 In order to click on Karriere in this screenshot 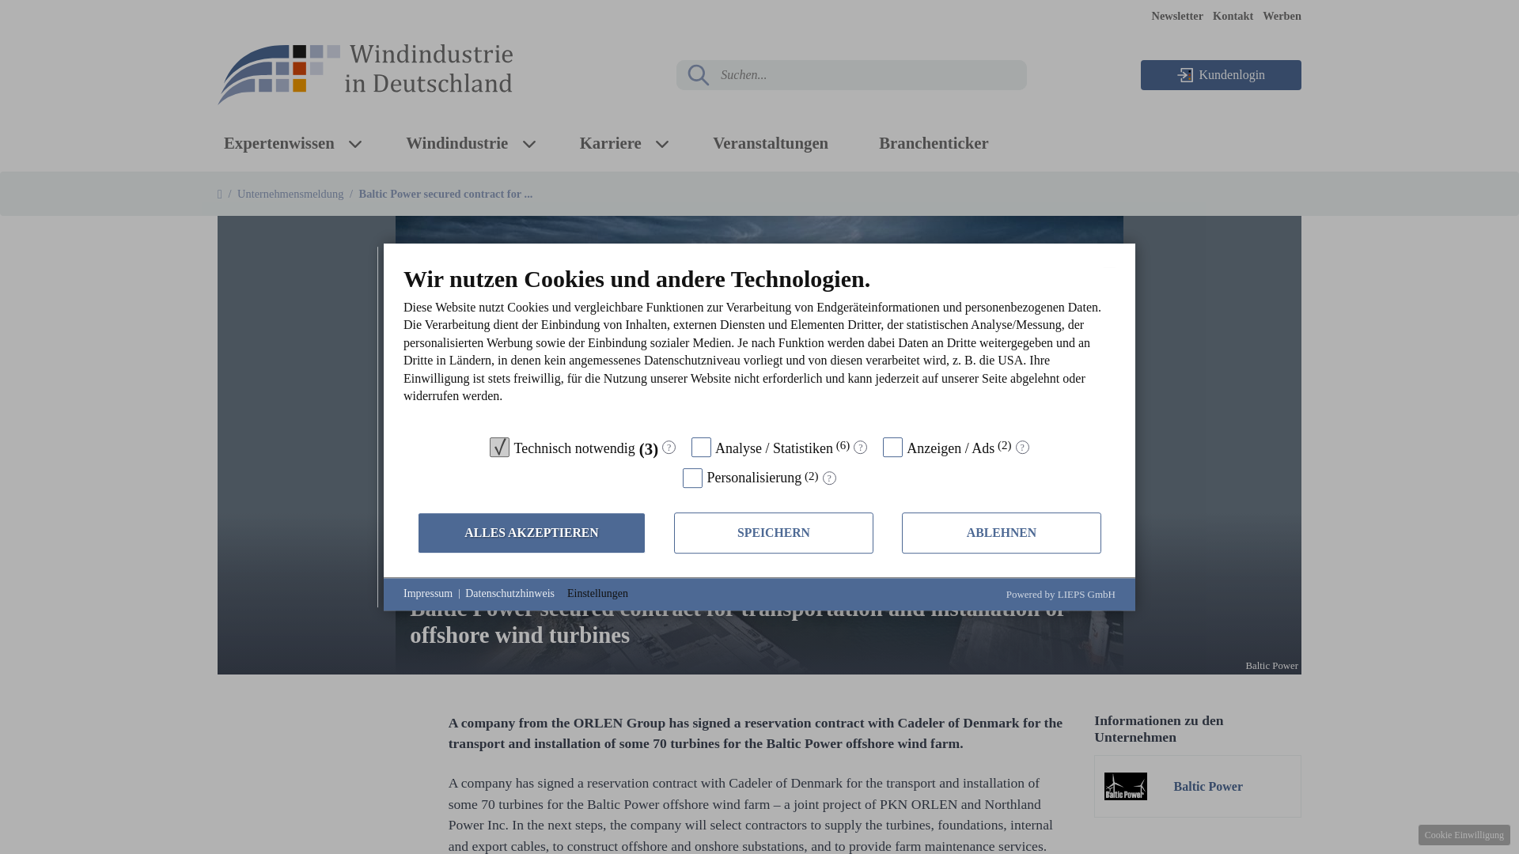, I will do `click(611, 142)`.